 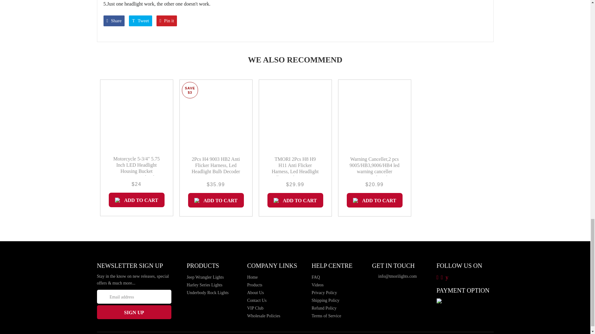 I want to click on Share on Facebook, so click(x=114, y=21).